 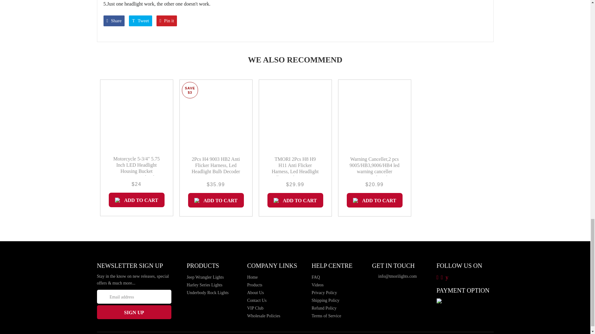 I want to click on Share on Facebook, so click(x=114, y=21).